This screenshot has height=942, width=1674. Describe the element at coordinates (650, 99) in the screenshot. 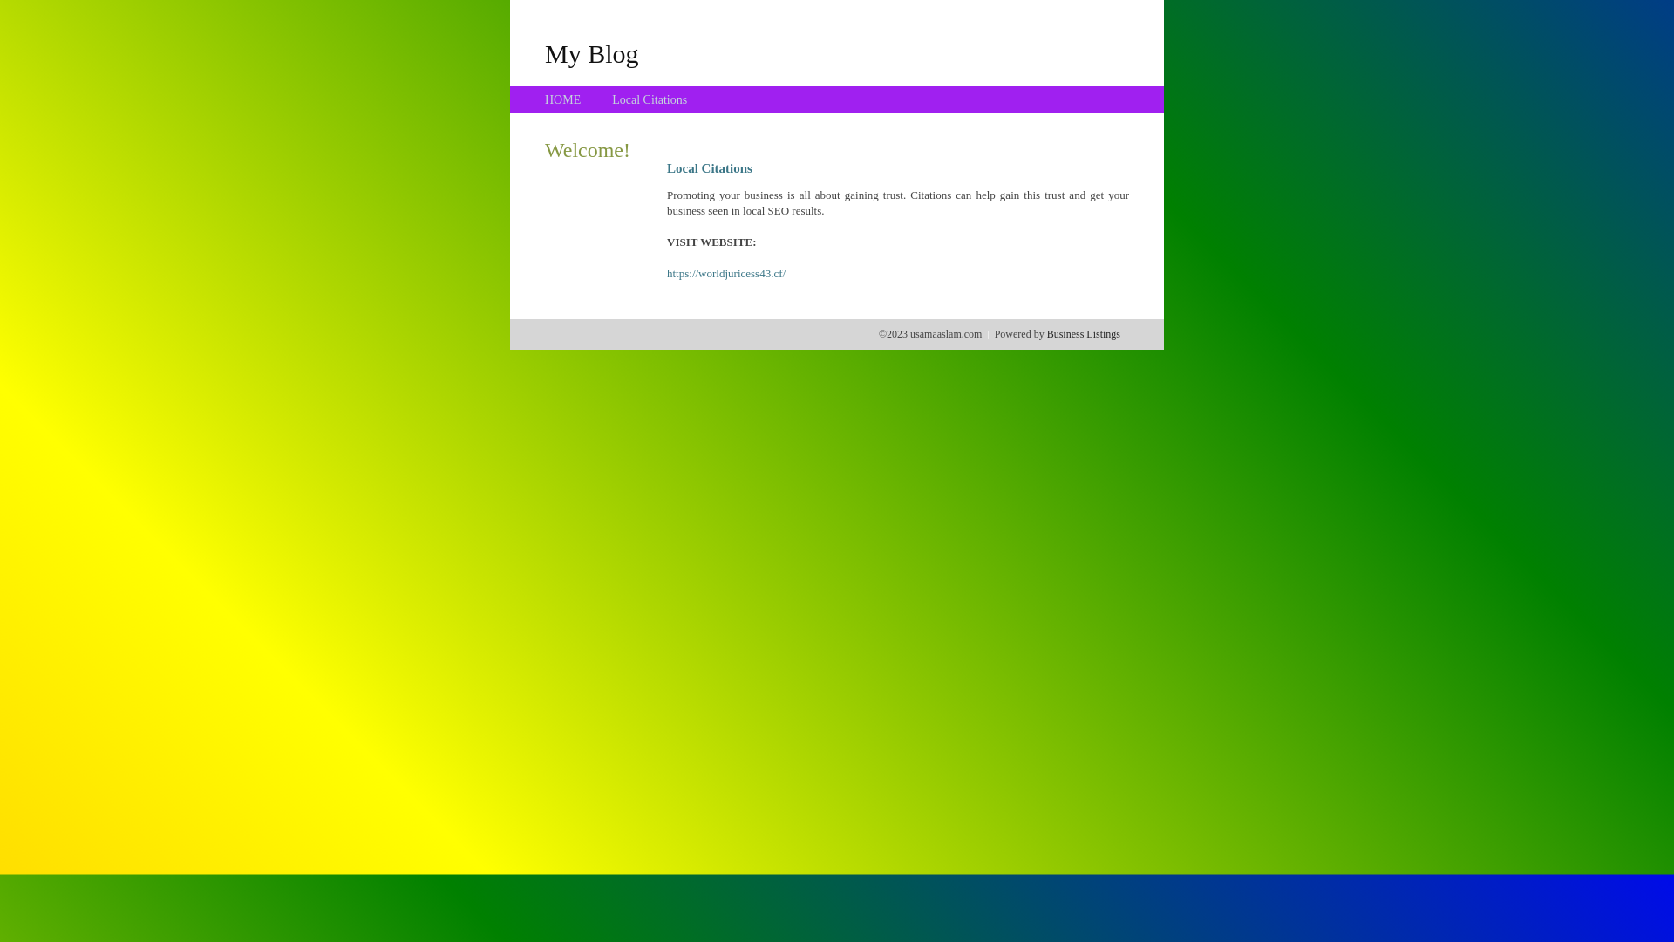

I see `Local Citations` at that location.